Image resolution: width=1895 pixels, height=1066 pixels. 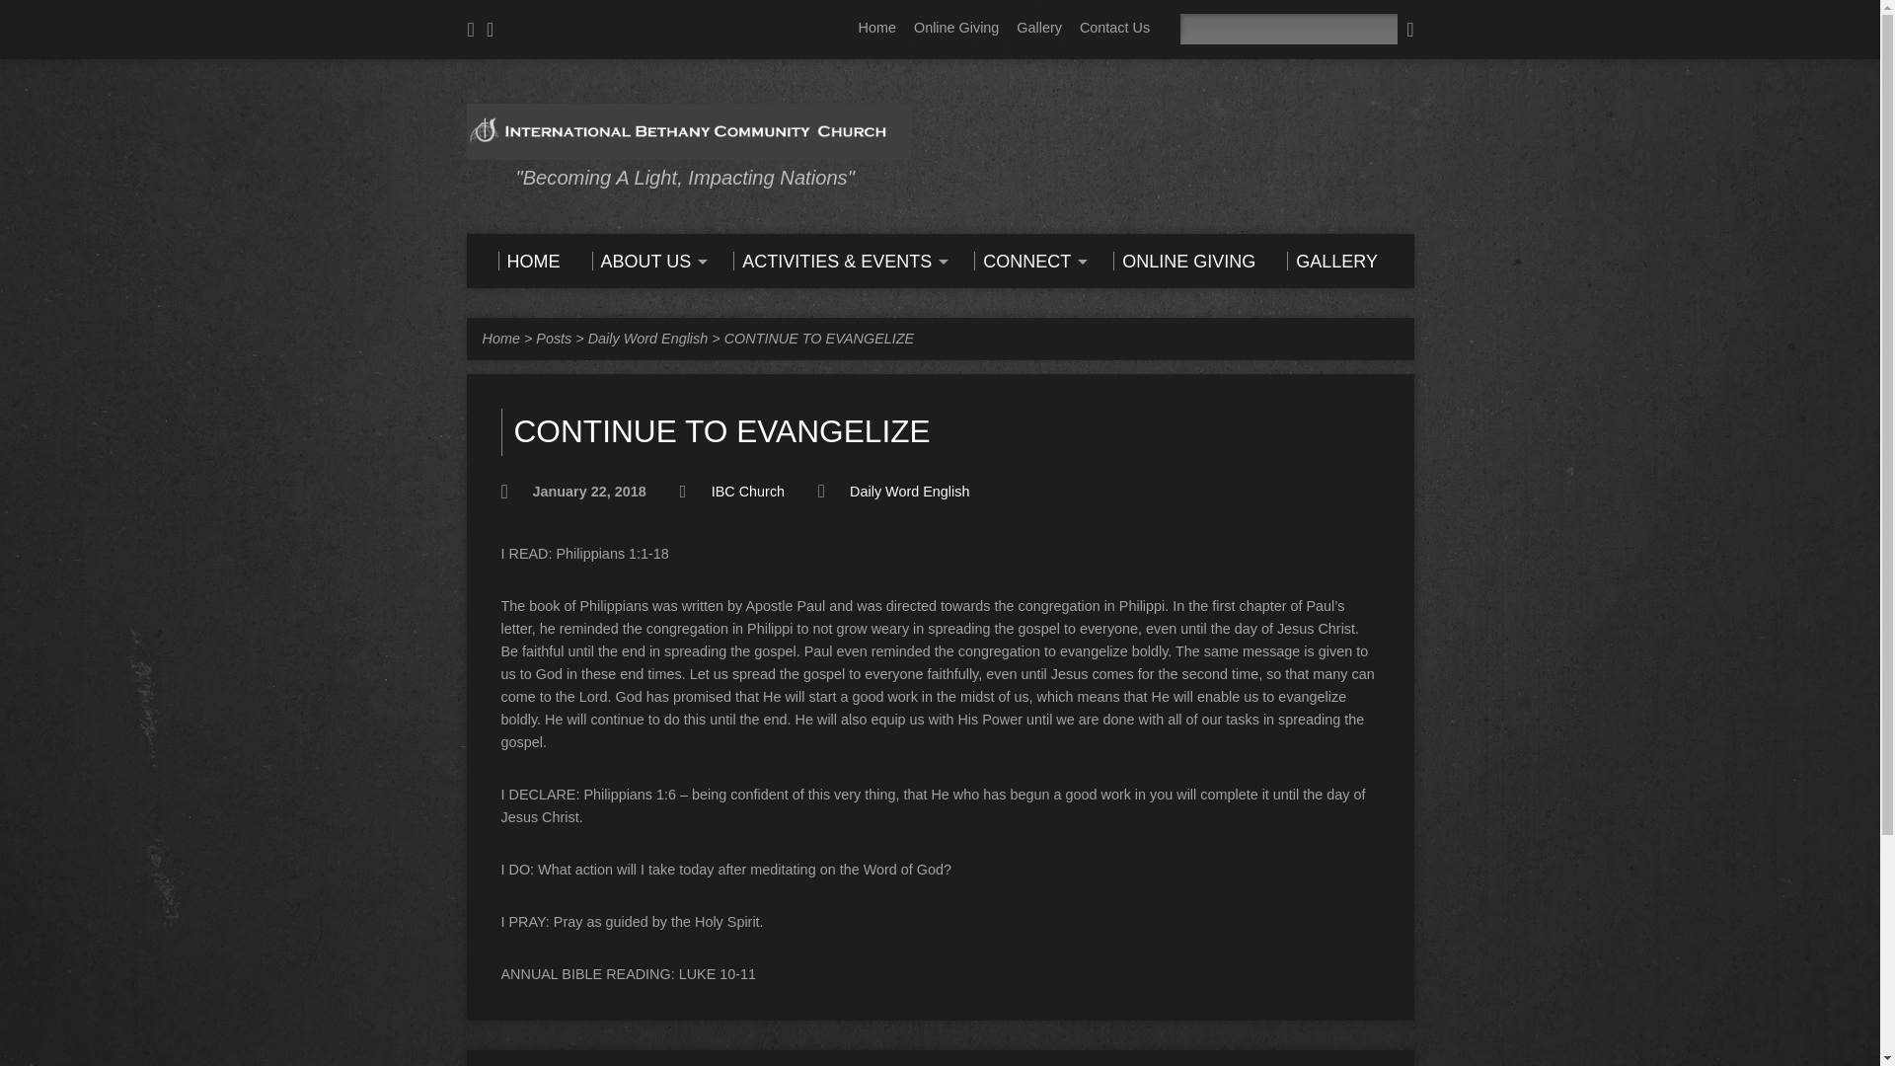 I want to click on CONTINUE TO EVANGELIZE, so click(x=818, y=338).